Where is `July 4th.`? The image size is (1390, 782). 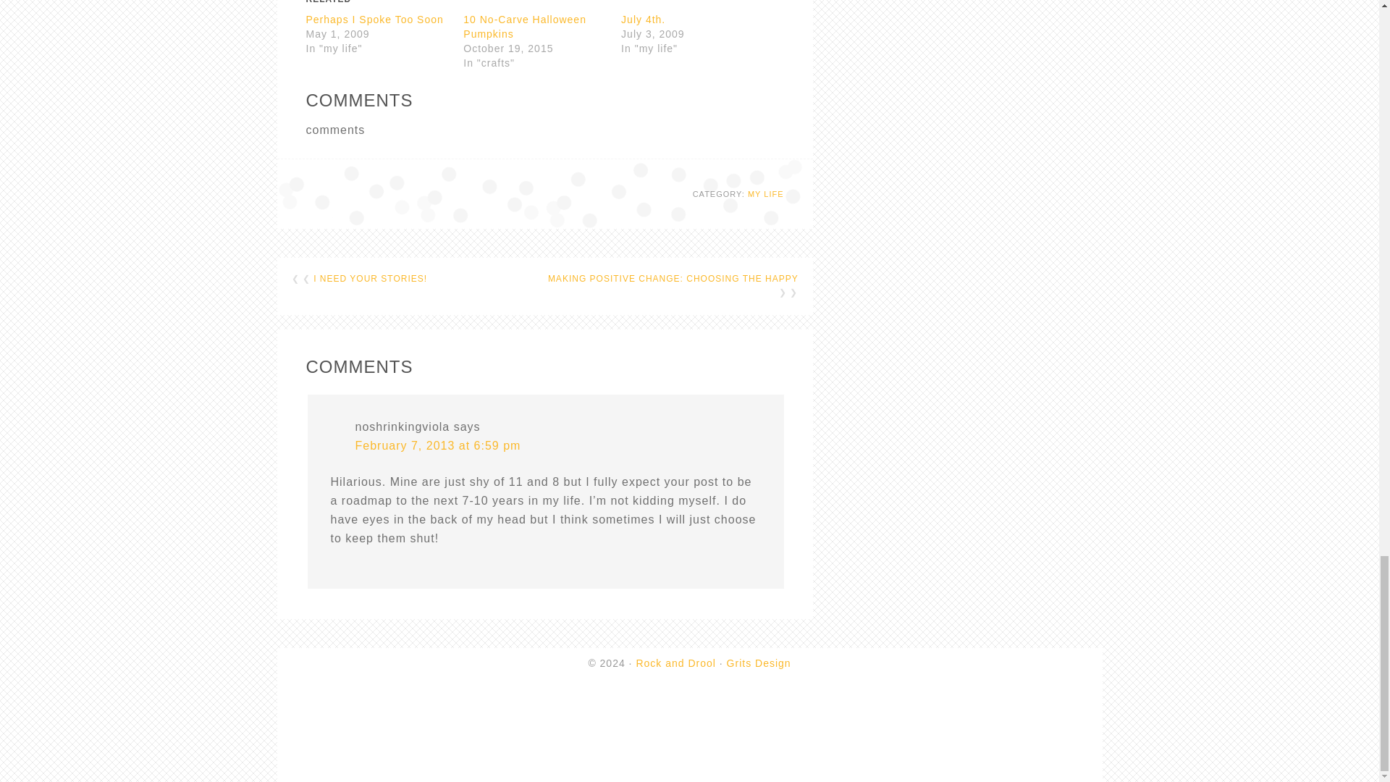 July 4th. is located at coordinates (643, 19).